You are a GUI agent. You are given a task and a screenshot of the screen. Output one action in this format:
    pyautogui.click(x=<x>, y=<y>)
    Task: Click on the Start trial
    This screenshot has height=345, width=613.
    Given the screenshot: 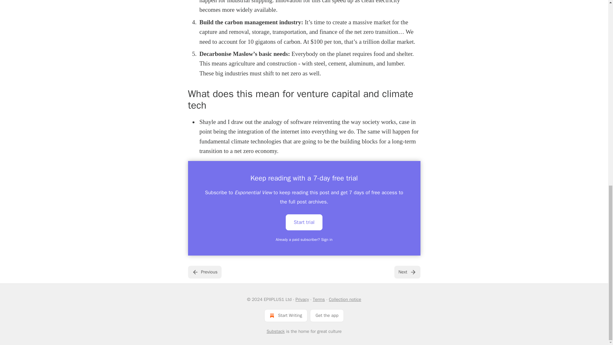 What is the action you would take?
    pyautogui.click(x=304, y=222)
    